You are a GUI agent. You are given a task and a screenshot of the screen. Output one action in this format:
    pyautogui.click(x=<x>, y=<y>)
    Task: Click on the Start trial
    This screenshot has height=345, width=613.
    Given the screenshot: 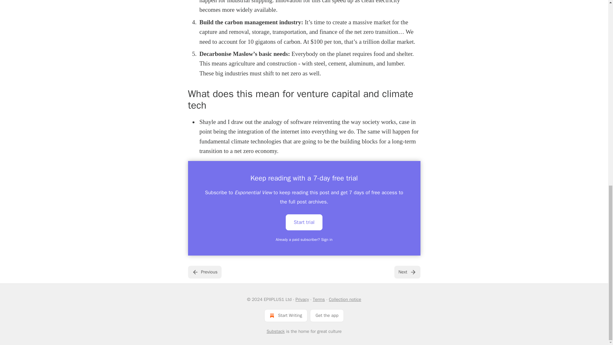 What is the action you would take?
    pyautogui.click(x=304, y=222)
    